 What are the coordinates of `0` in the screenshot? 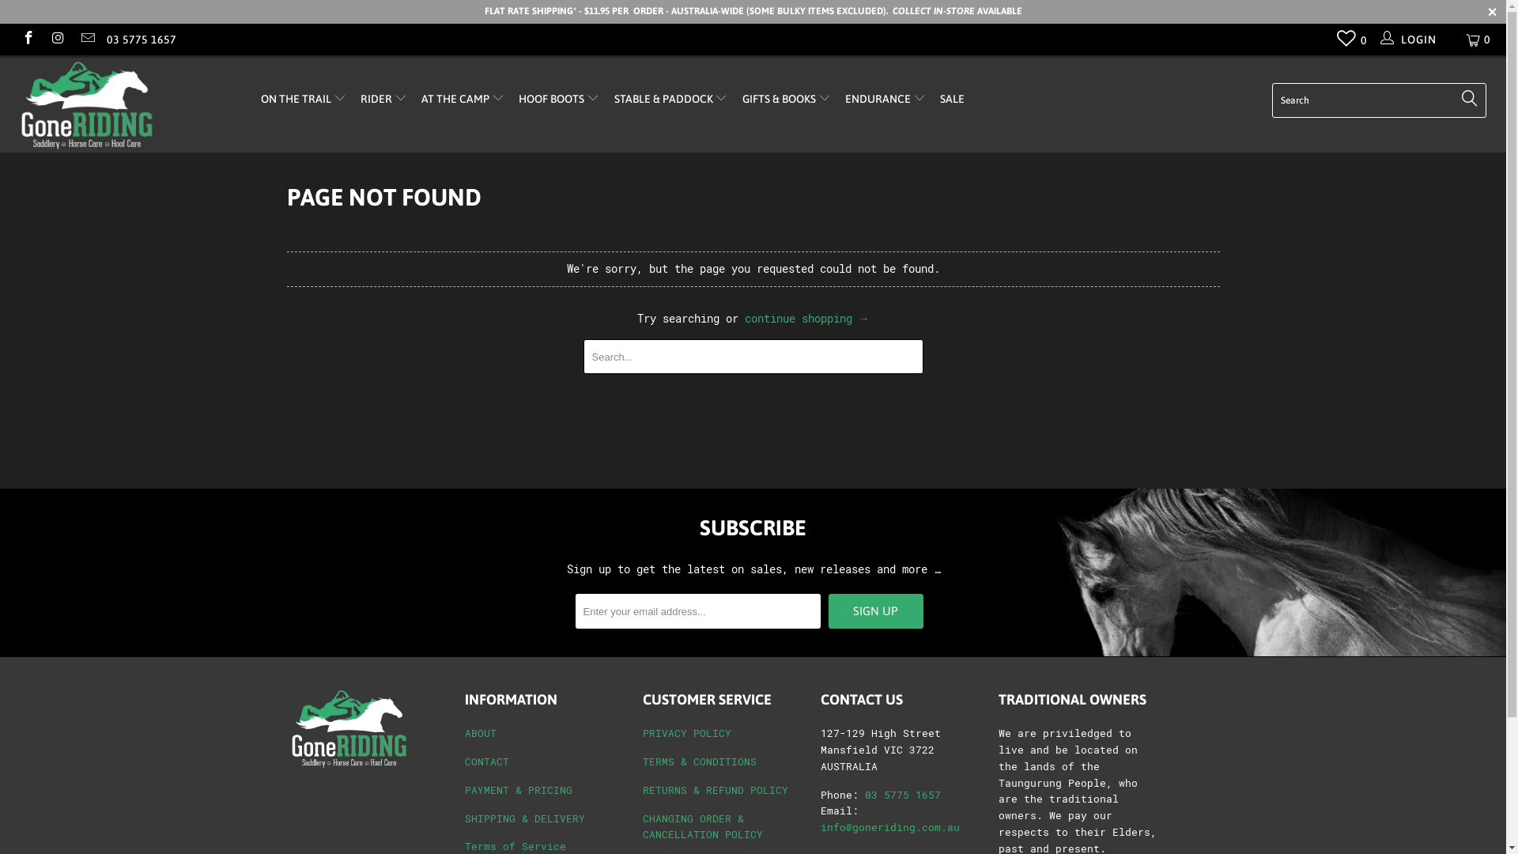 It's located at (1479, 40).